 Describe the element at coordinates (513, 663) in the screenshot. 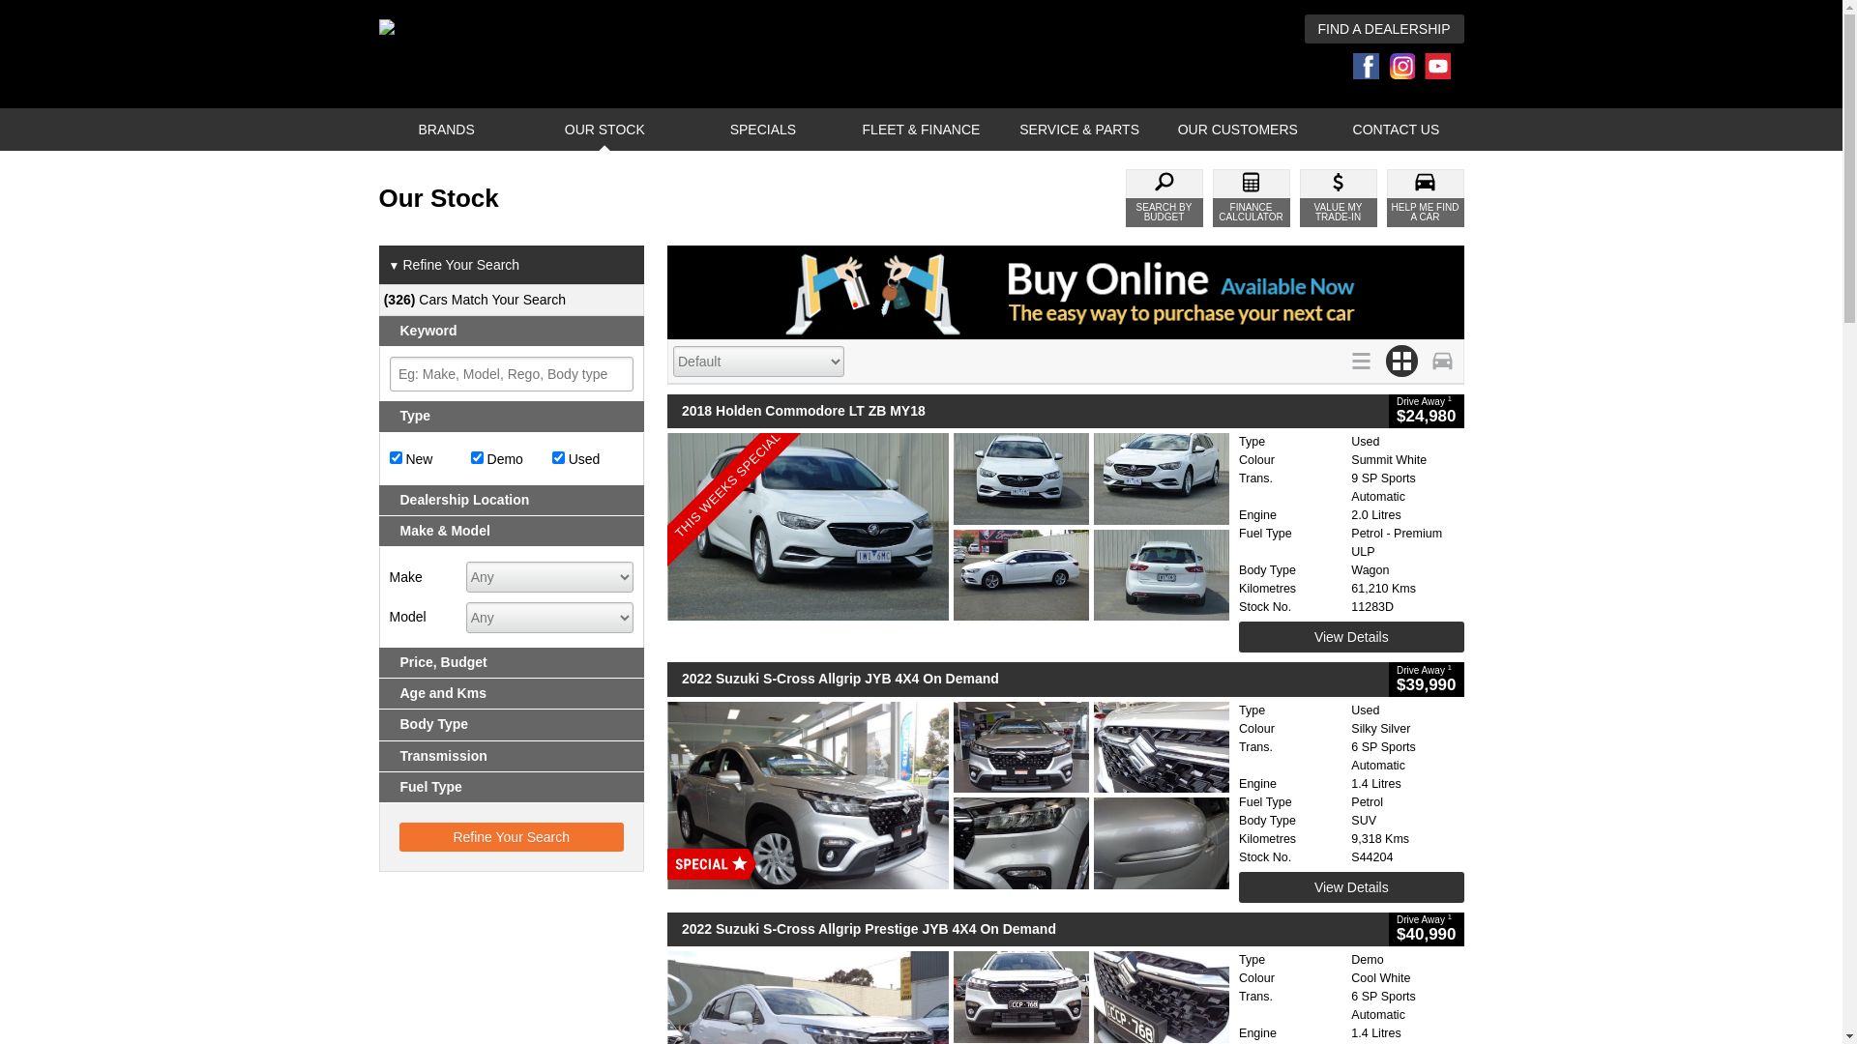

I see `Price, Budget` at that location.